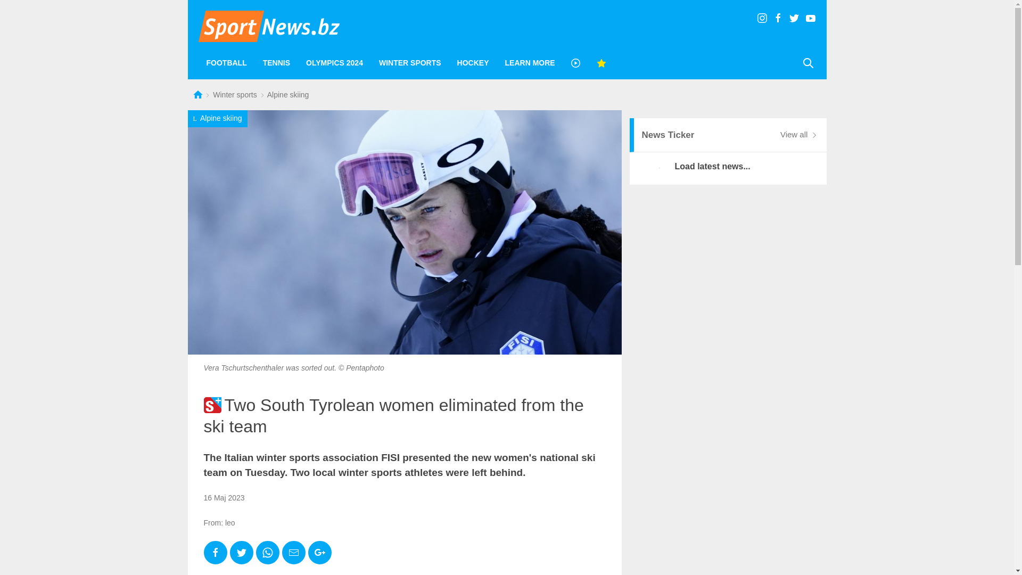  Describe the element at coordinates (294, 553) in the screenshot. I see `Email` at that location.